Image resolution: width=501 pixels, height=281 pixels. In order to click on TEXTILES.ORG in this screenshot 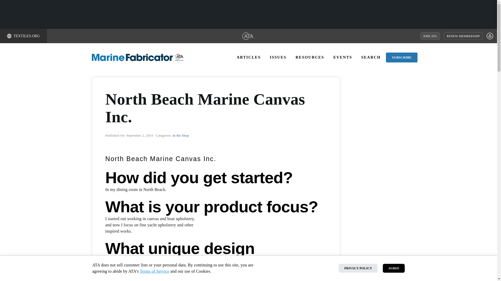, I will do `click(23, 36)`.